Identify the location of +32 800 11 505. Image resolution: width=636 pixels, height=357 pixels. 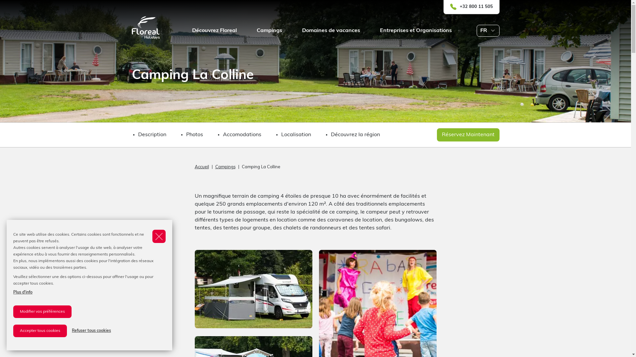
(476, 7).